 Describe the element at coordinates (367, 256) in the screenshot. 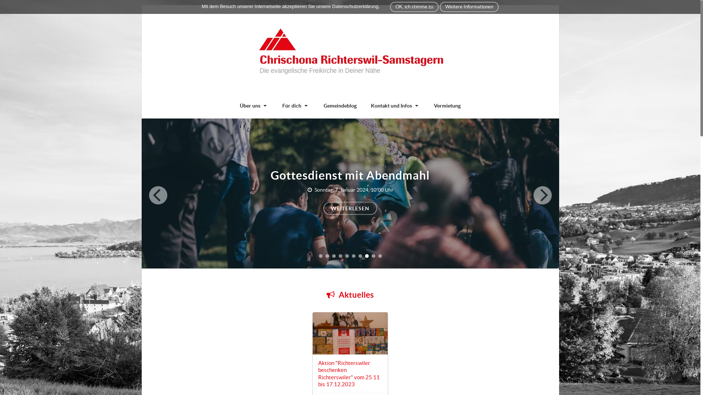

I see `8` at that location.